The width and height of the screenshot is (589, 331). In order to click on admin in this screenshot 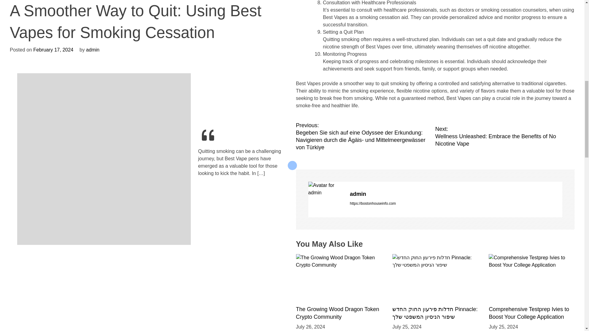, I will do `click(326, 189)`.